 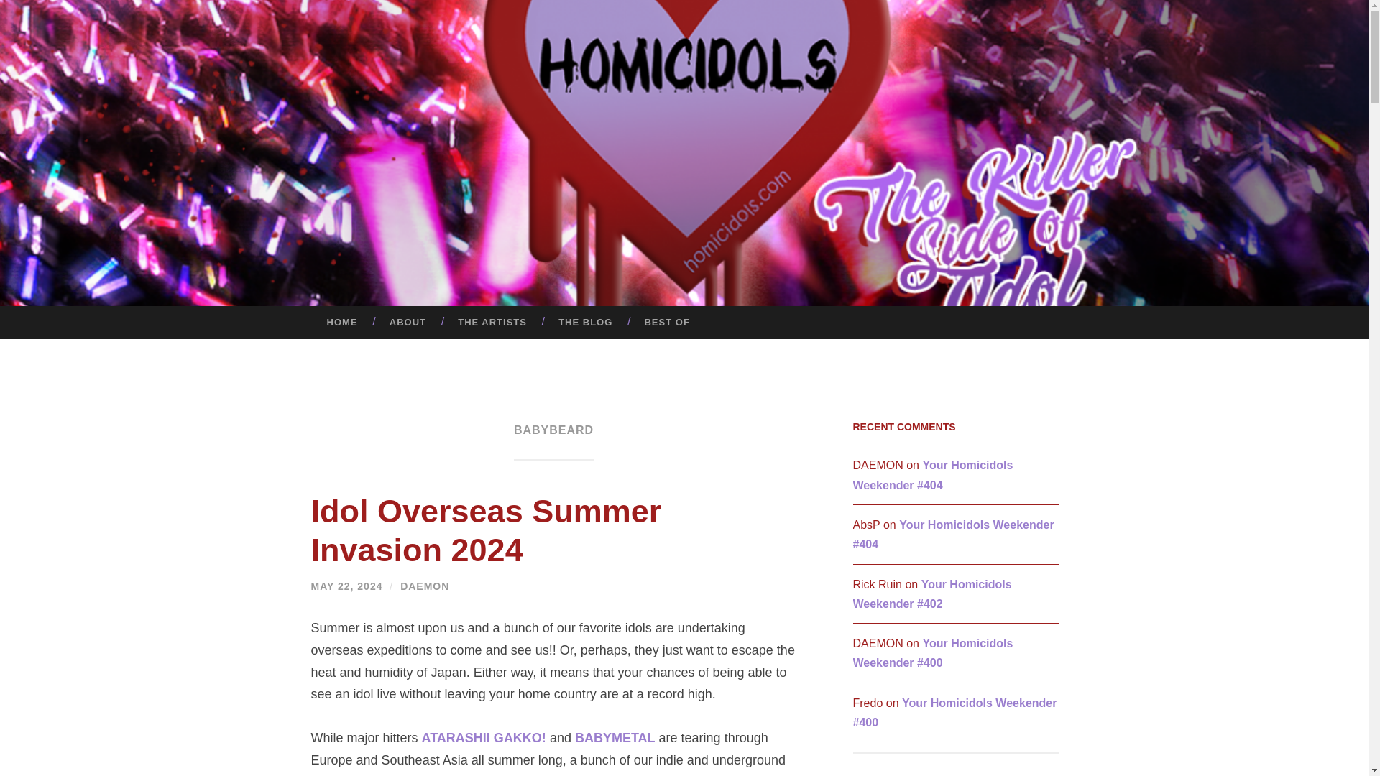 What do you see at coordinates (484, 737) in the screenshot?
I see `ATARASHII GAKKO!` at bounding box center [484, 737].